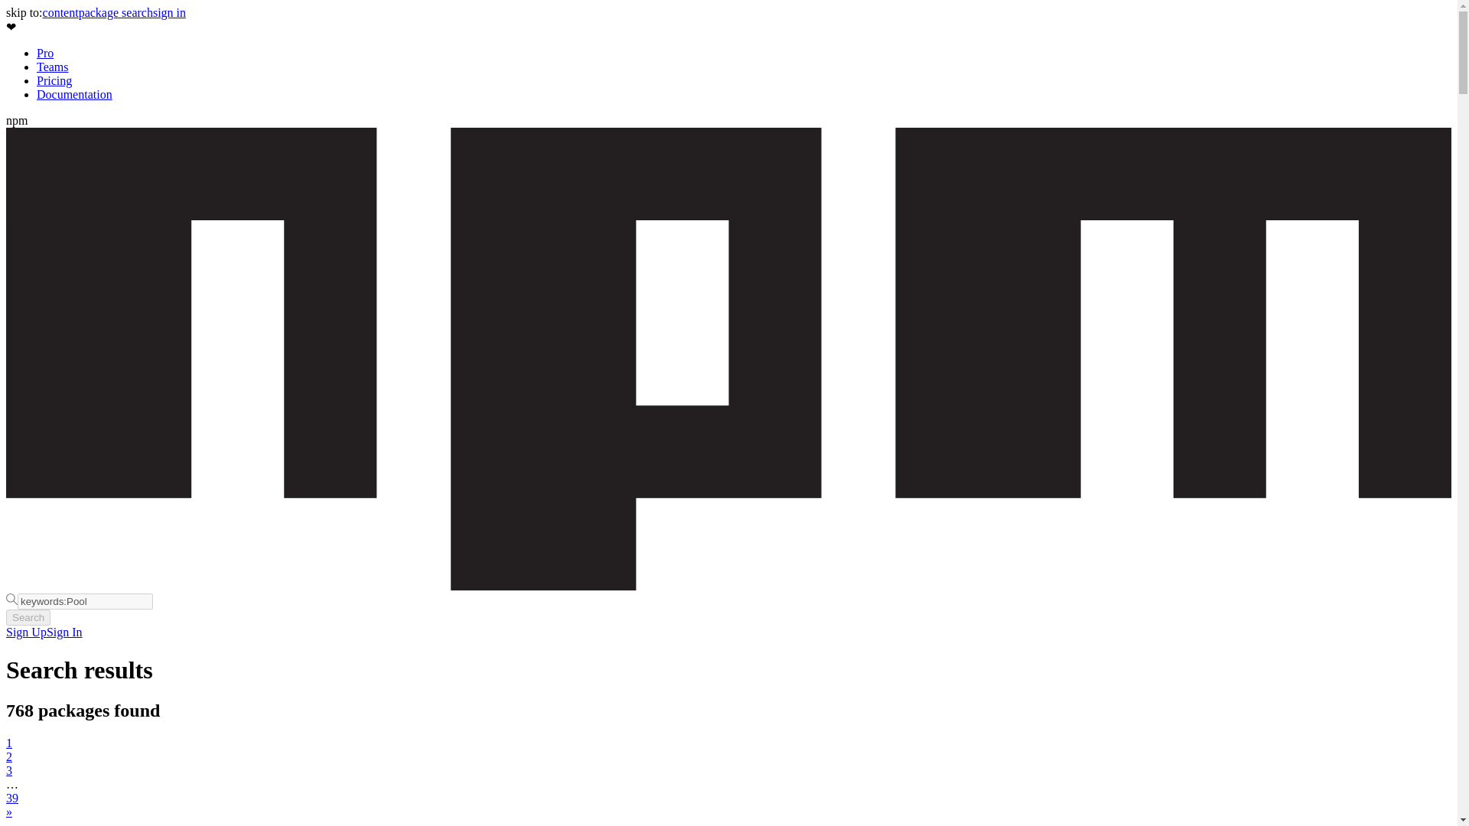 Image resolution: width=1469 pixels, height=826 pixels. I want to click on 39, so click(11, 797).